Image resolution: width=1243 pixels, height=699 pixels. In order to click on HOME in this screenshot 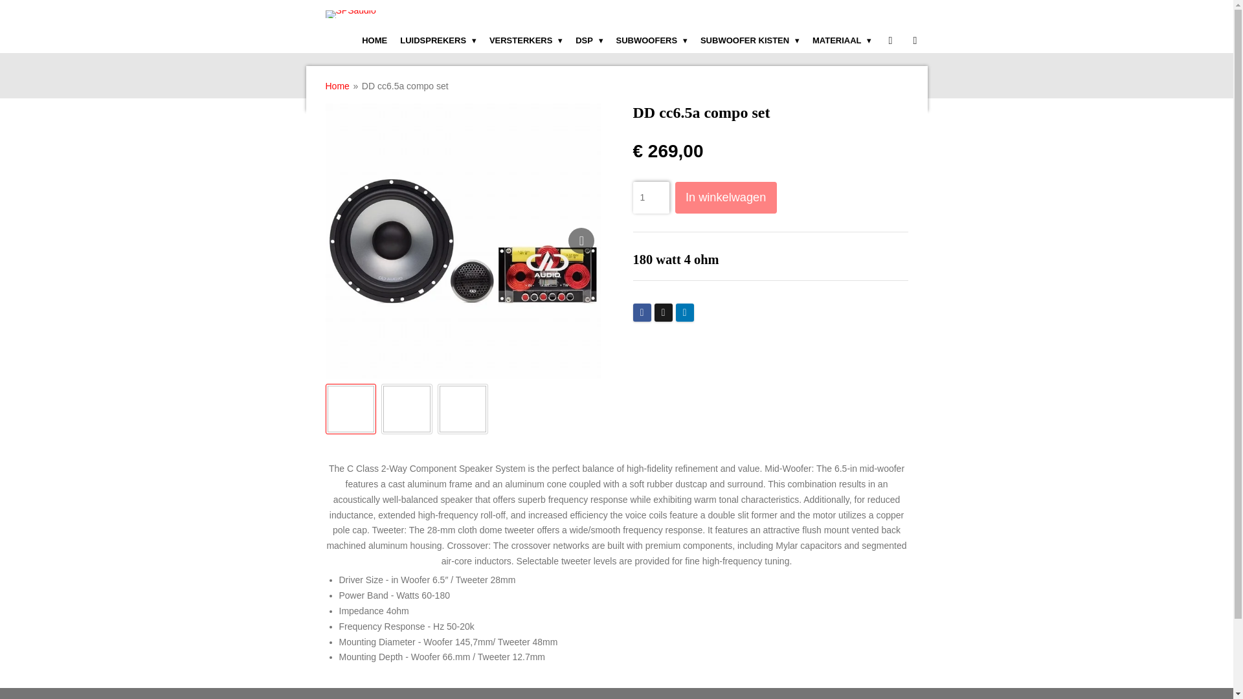, I will do `click(374, 41)`.